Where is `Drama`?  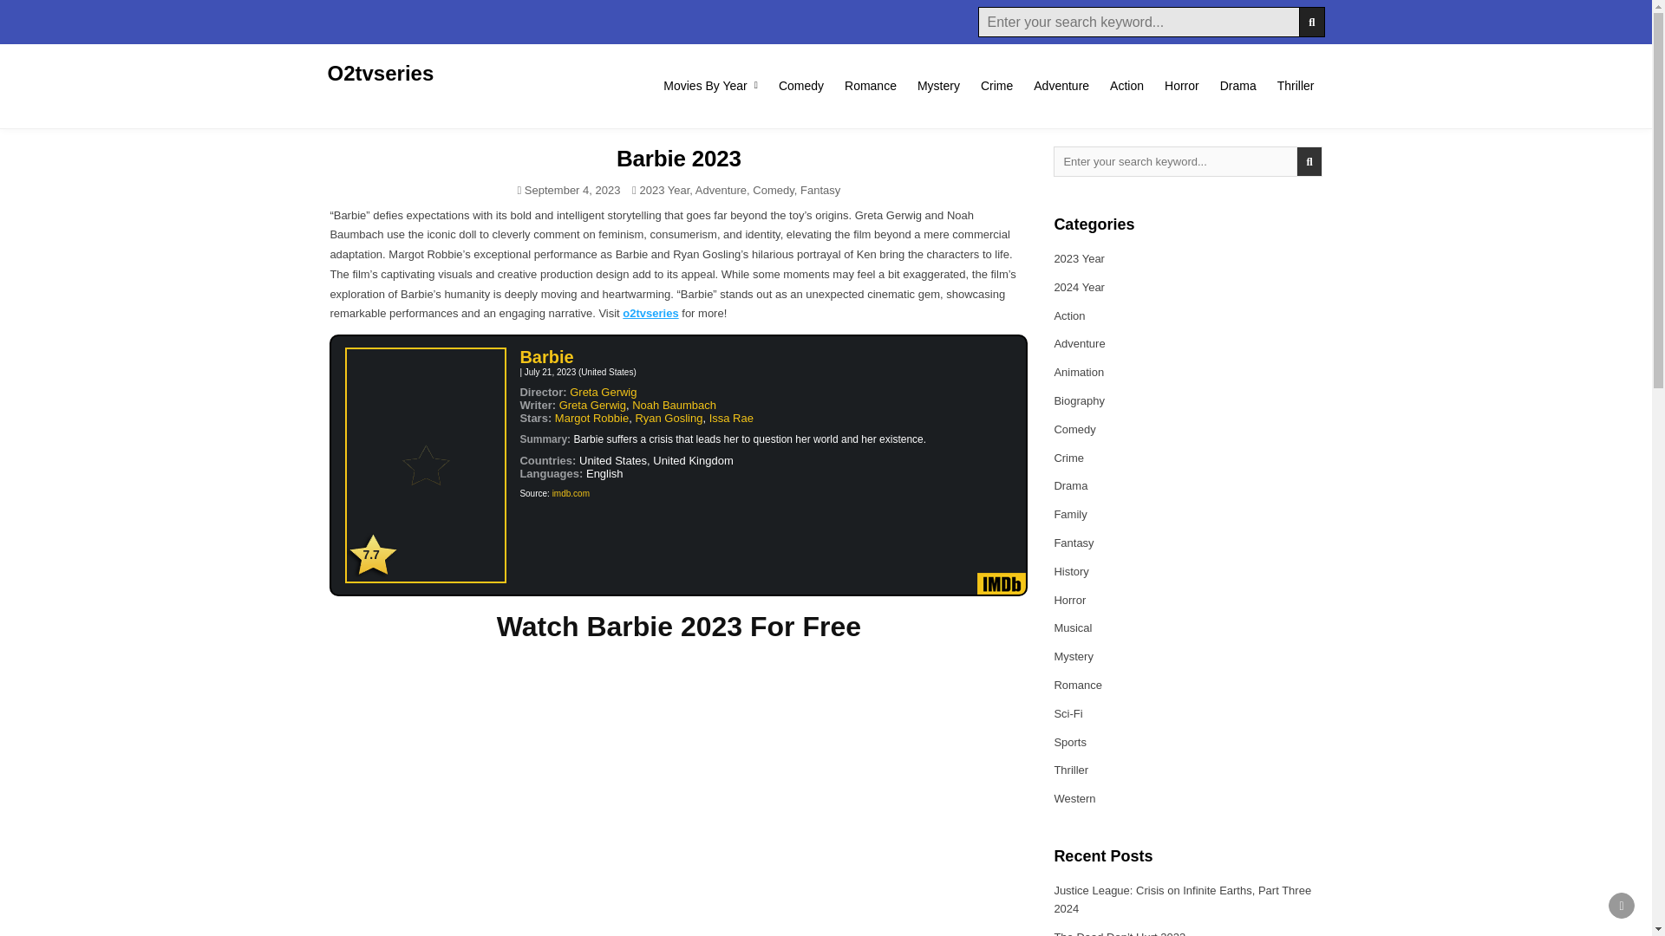
Drama is located at coordinates (1238, 85).